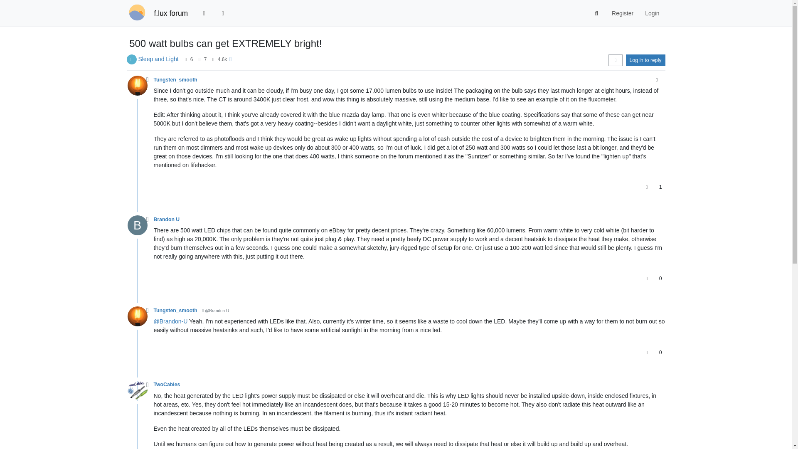  What do you see at coordinates (622, 13) in the screenshot?
I see `Register` at bounding box center [622, 13].